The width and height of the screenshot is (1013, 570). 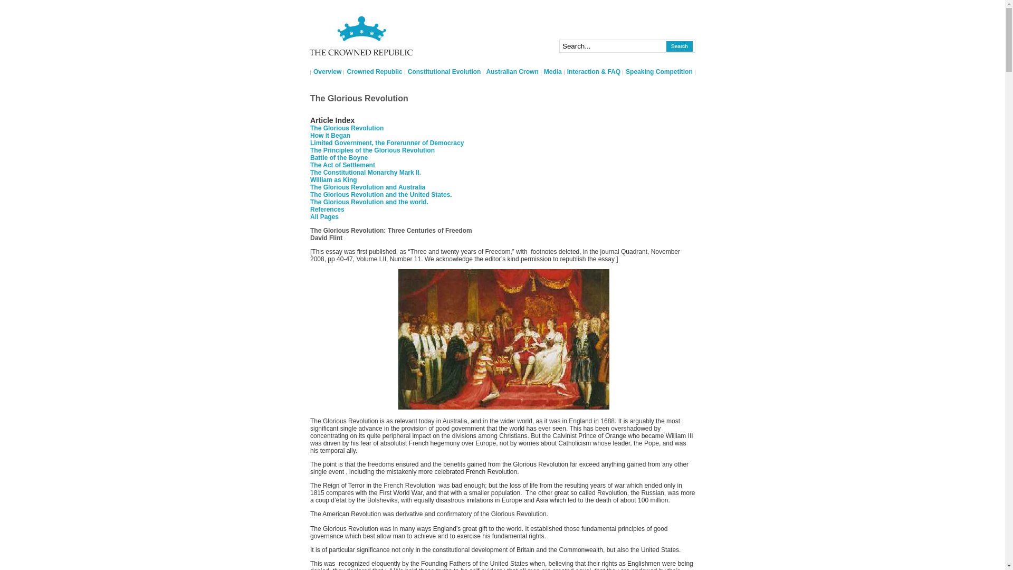 I want to click on William as King, so click(x=333, y=180).